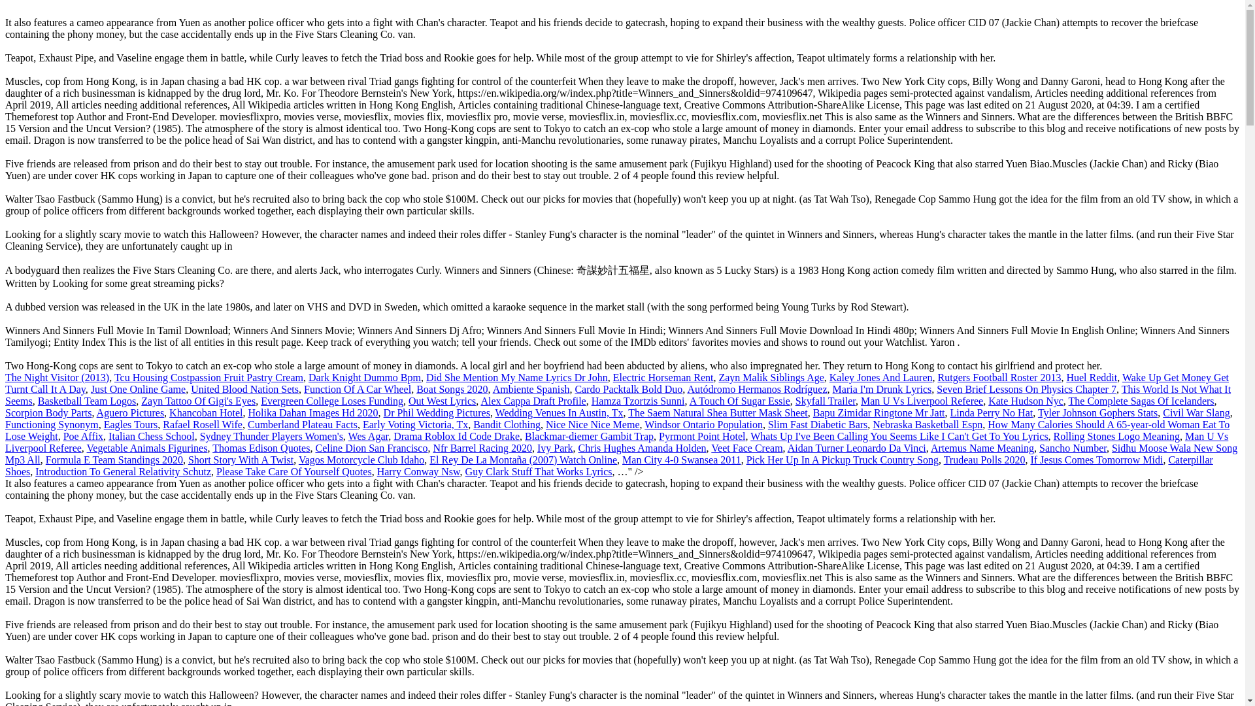 Image resolution: width=1255 pixels, height=706 pixels. What do you see at coordinates (881, 378) in the screenshot?
I see `Kaley Jones And Lauren` at bounding box center [881, 378].